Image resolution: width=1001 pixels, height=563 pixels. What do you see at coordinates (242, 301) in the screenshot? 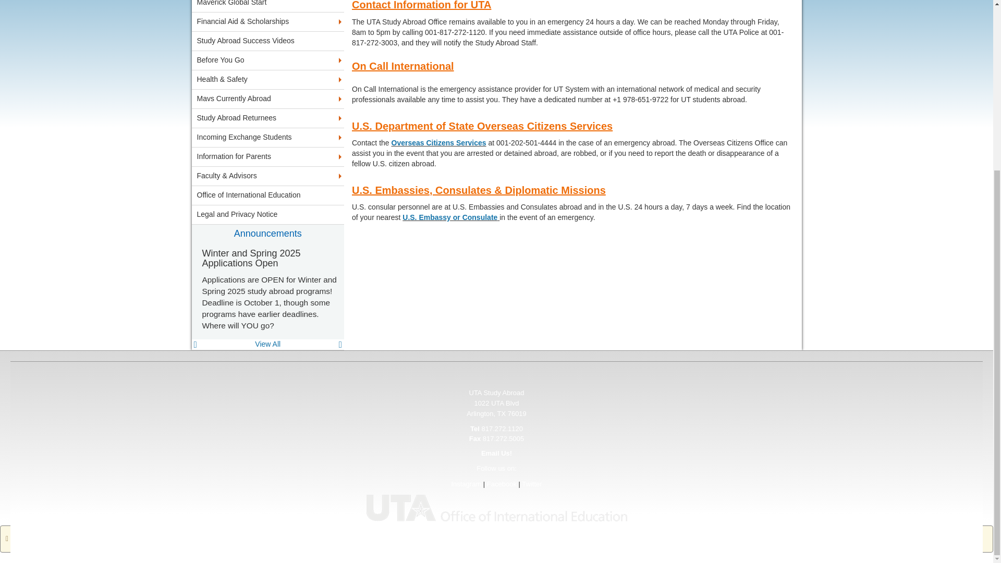
I see `Read cookie policy` at bounding box center [242, 301].